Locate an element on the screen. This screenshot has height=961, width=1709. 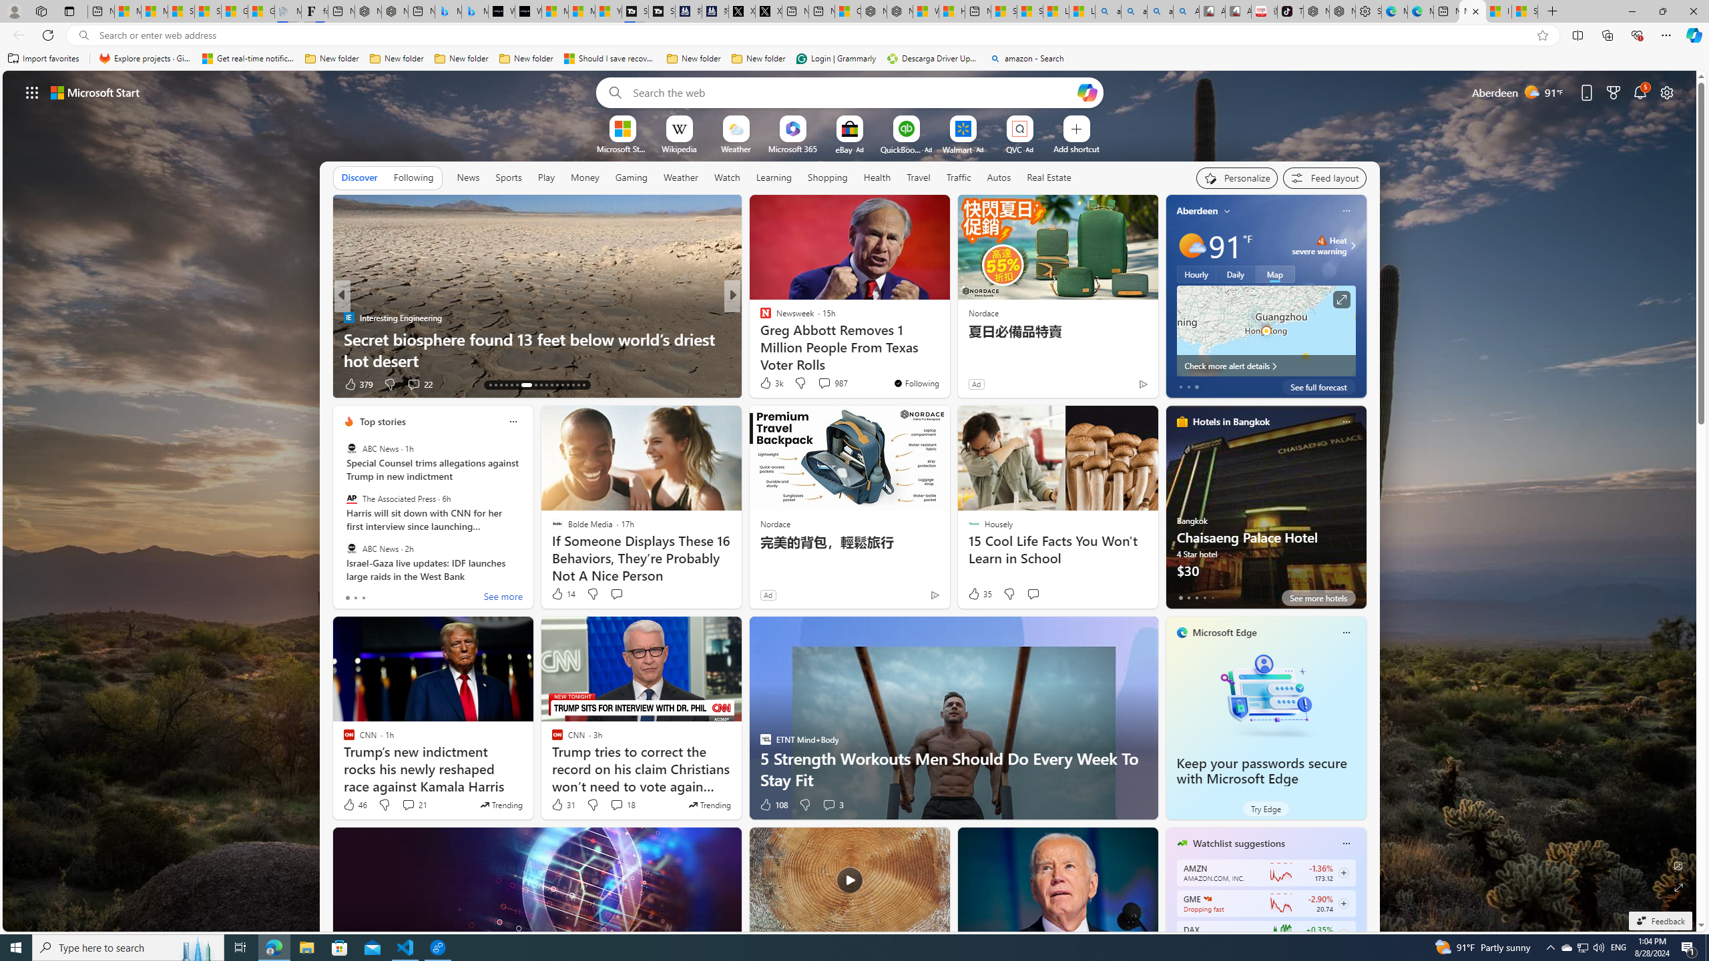
View comments 3 Comment is located at coordinates (833, 805).